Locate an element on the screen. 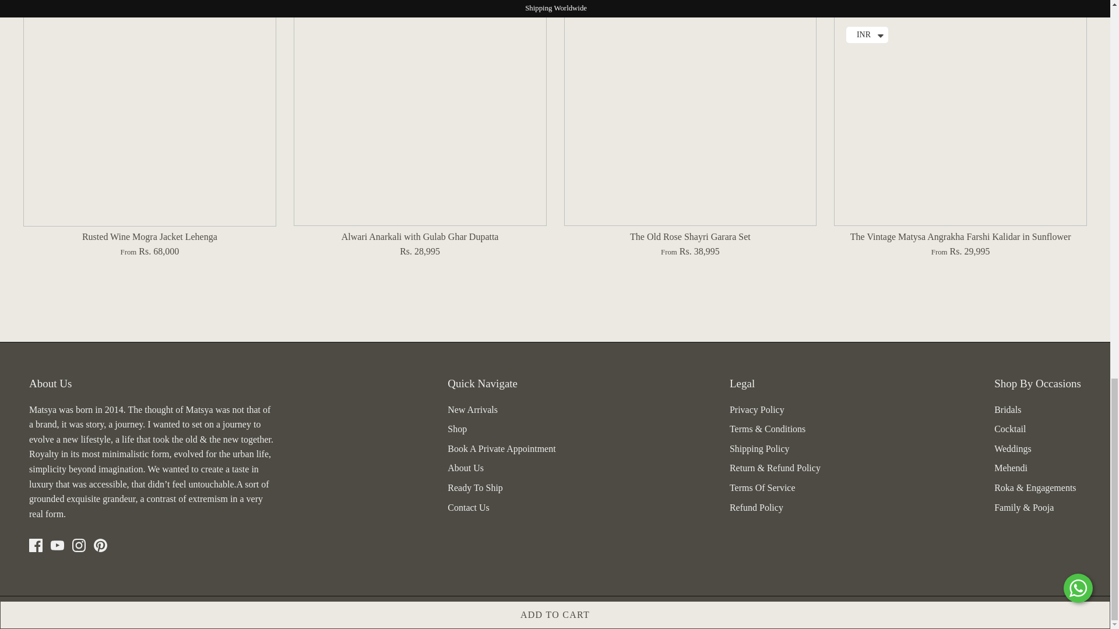 Image resolution: width=1119 pixels, height=629 pixels. Facebook is located at coordinates (35, 545).